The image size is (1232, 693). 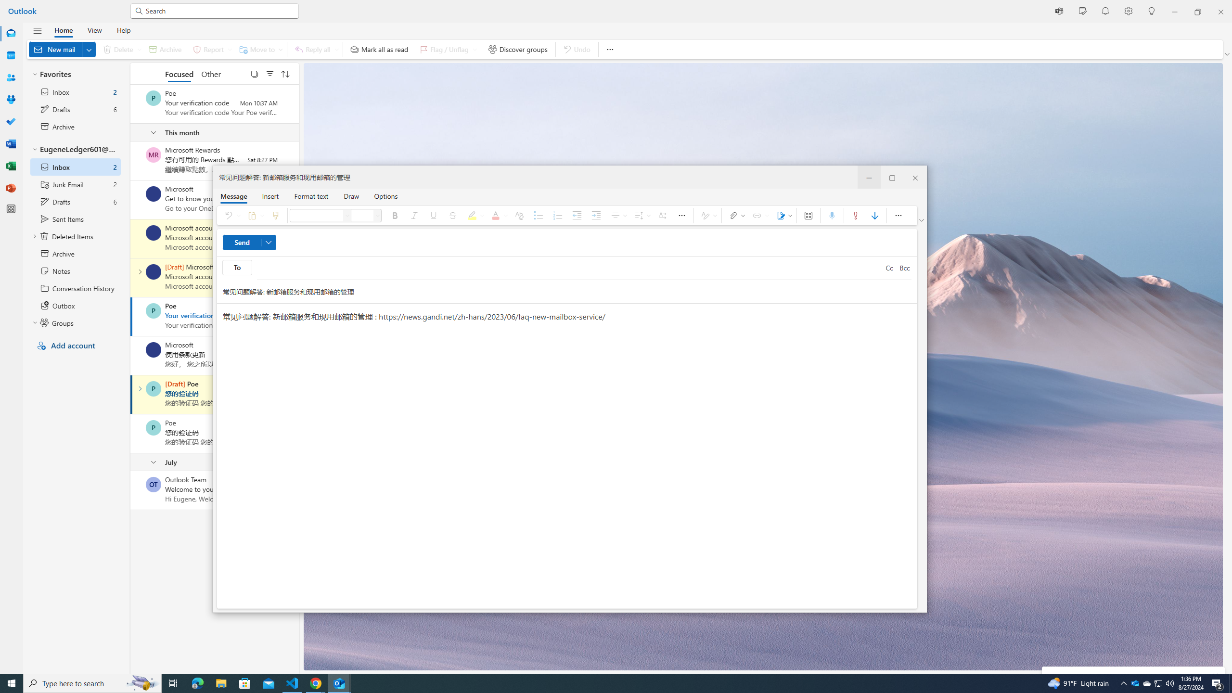 I want to click on Mark as read, so click(x=131, y=395).